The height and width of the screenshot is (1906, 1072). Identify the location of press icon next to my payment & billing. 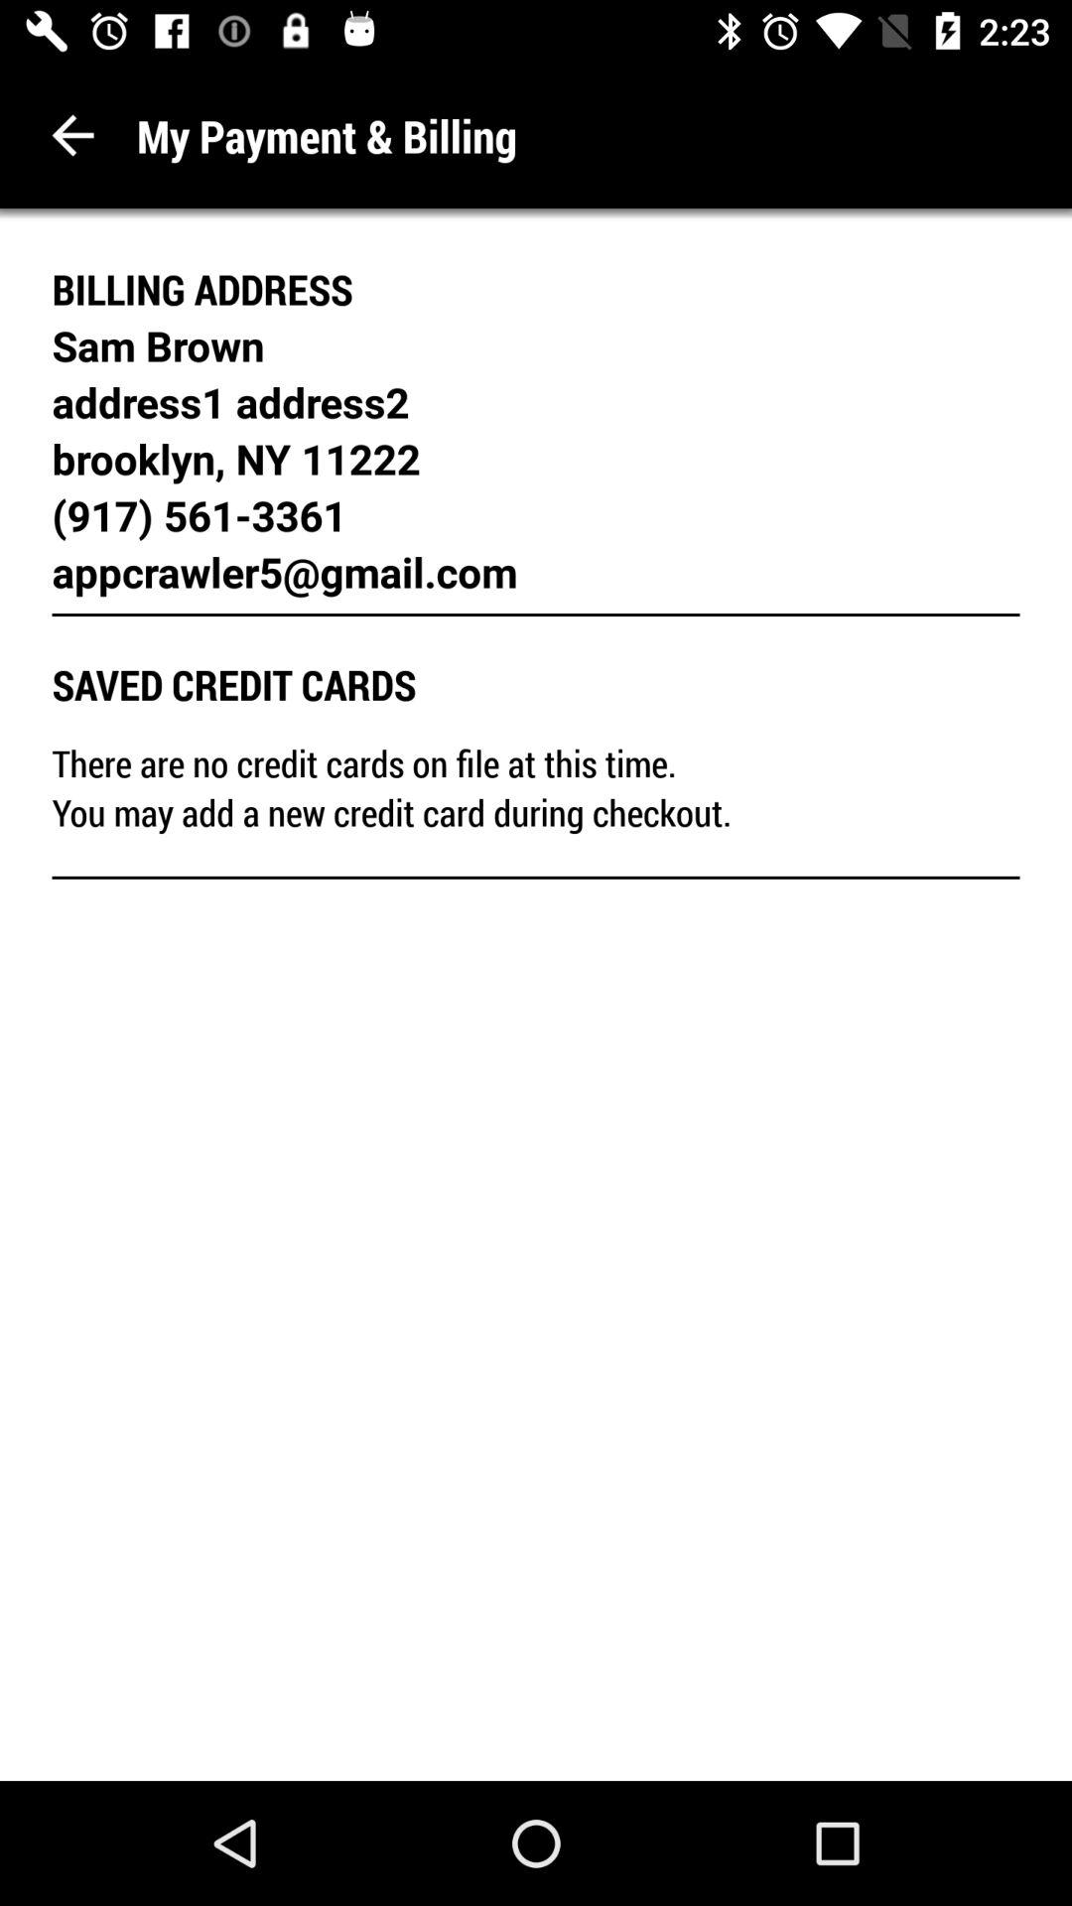
(73, 135).